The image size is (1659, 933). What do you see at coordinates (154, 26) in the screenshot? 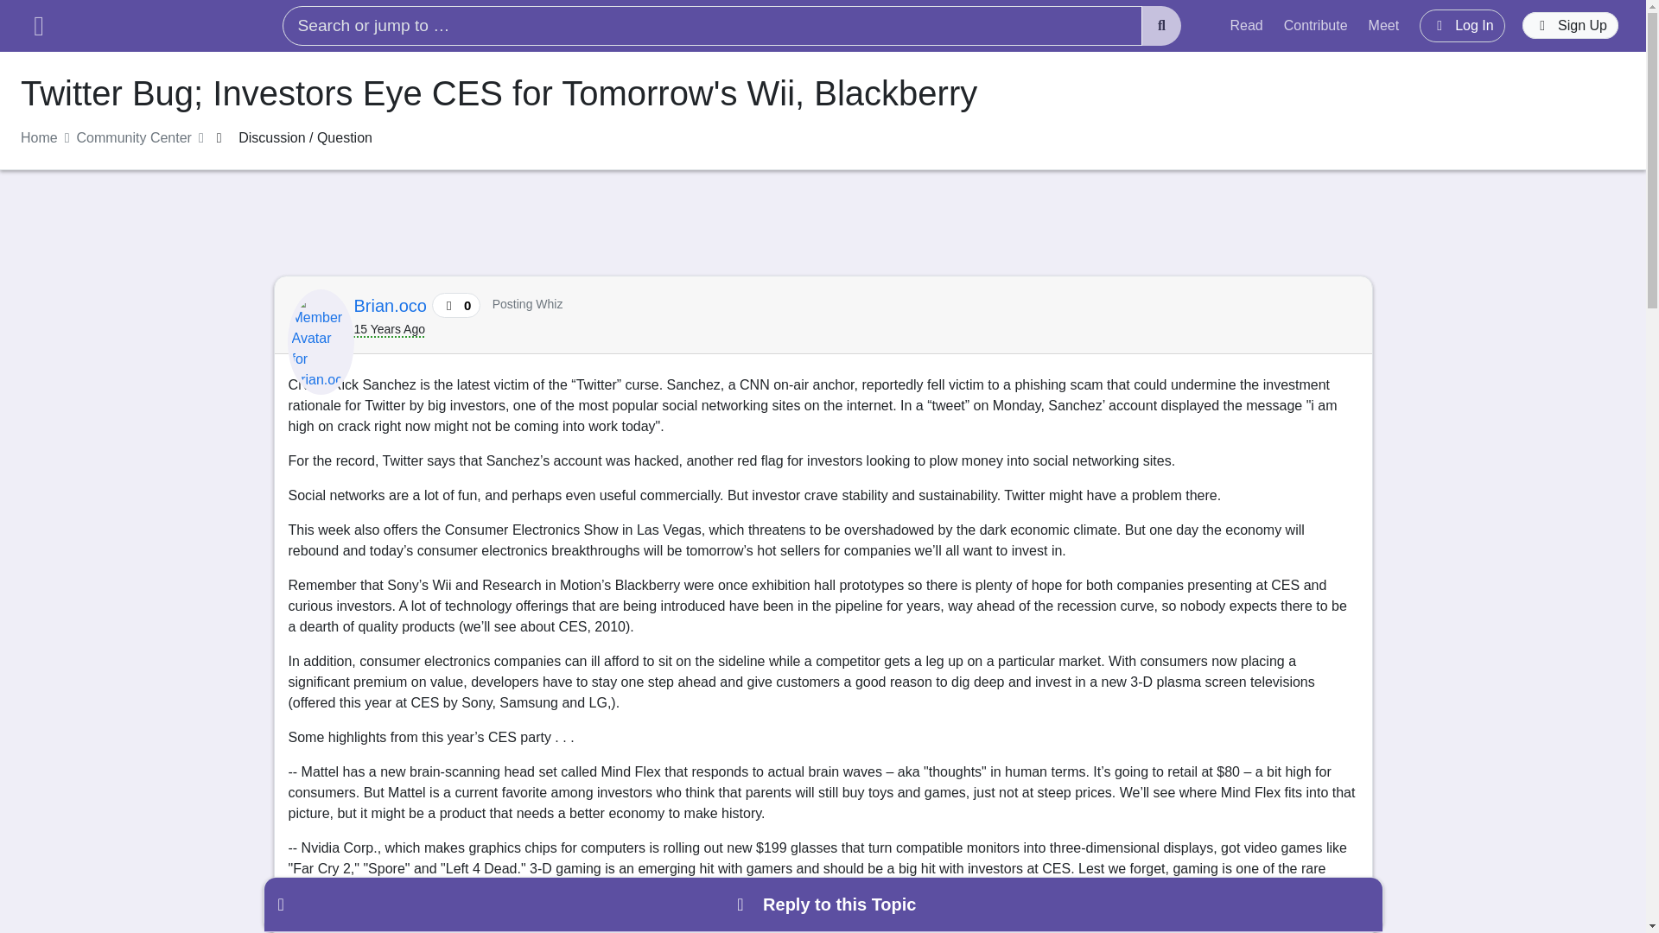
I see `DaniWeb` at bounding box center [154, 26].